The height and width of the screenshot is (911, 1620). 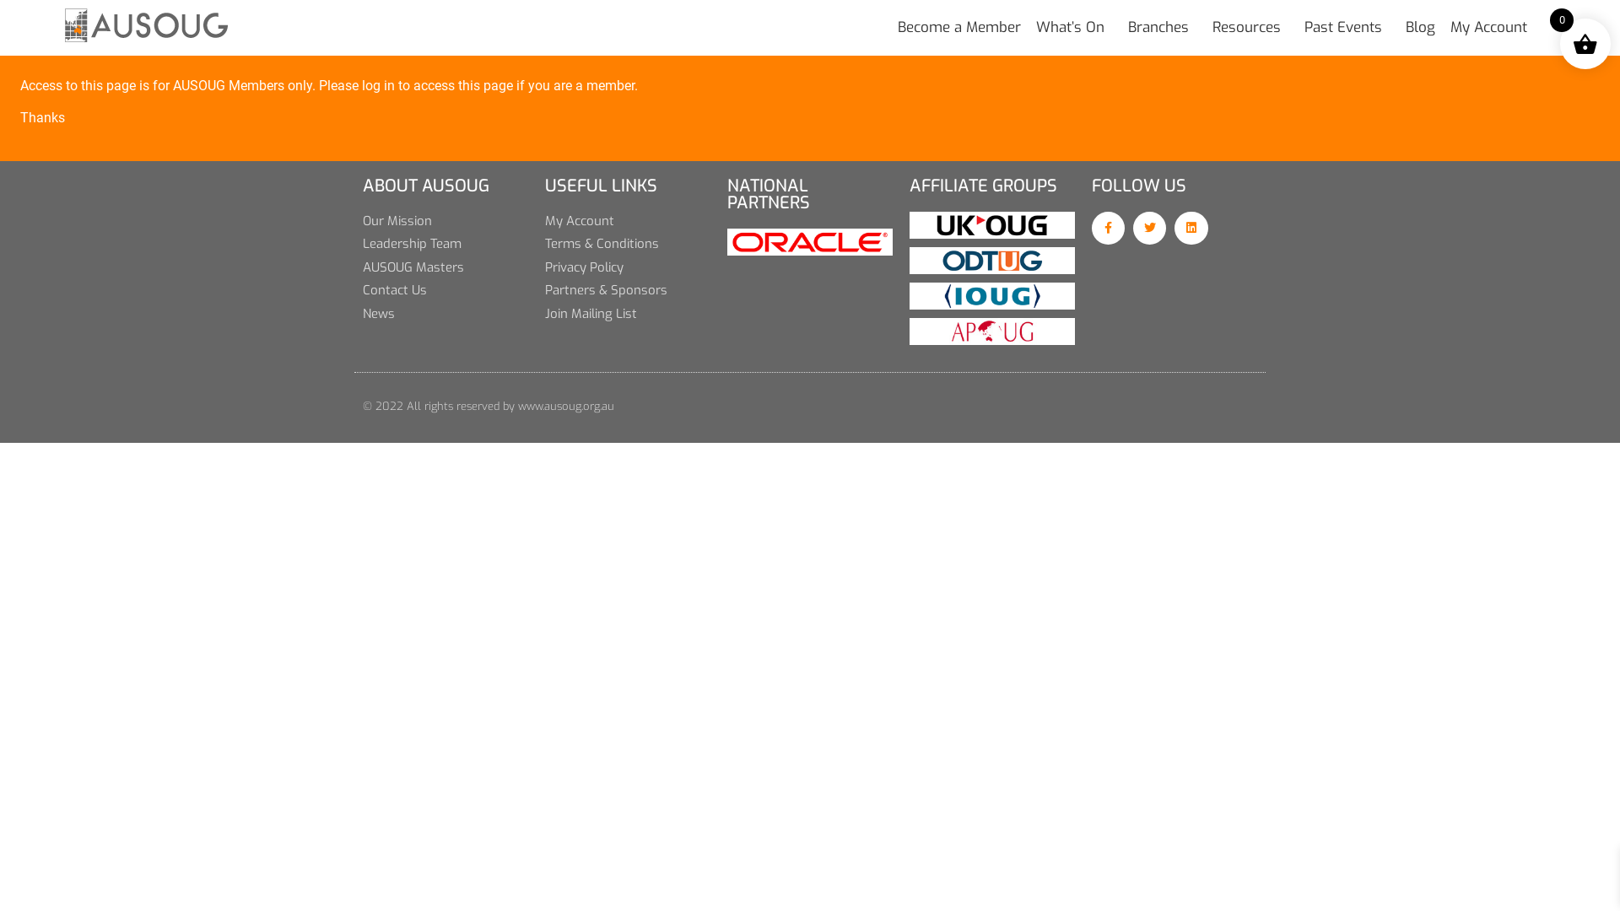 What do you see at coordinates (1250, 28) in the screenshot?
I see `Resources` at bounding box center [1250, 28].